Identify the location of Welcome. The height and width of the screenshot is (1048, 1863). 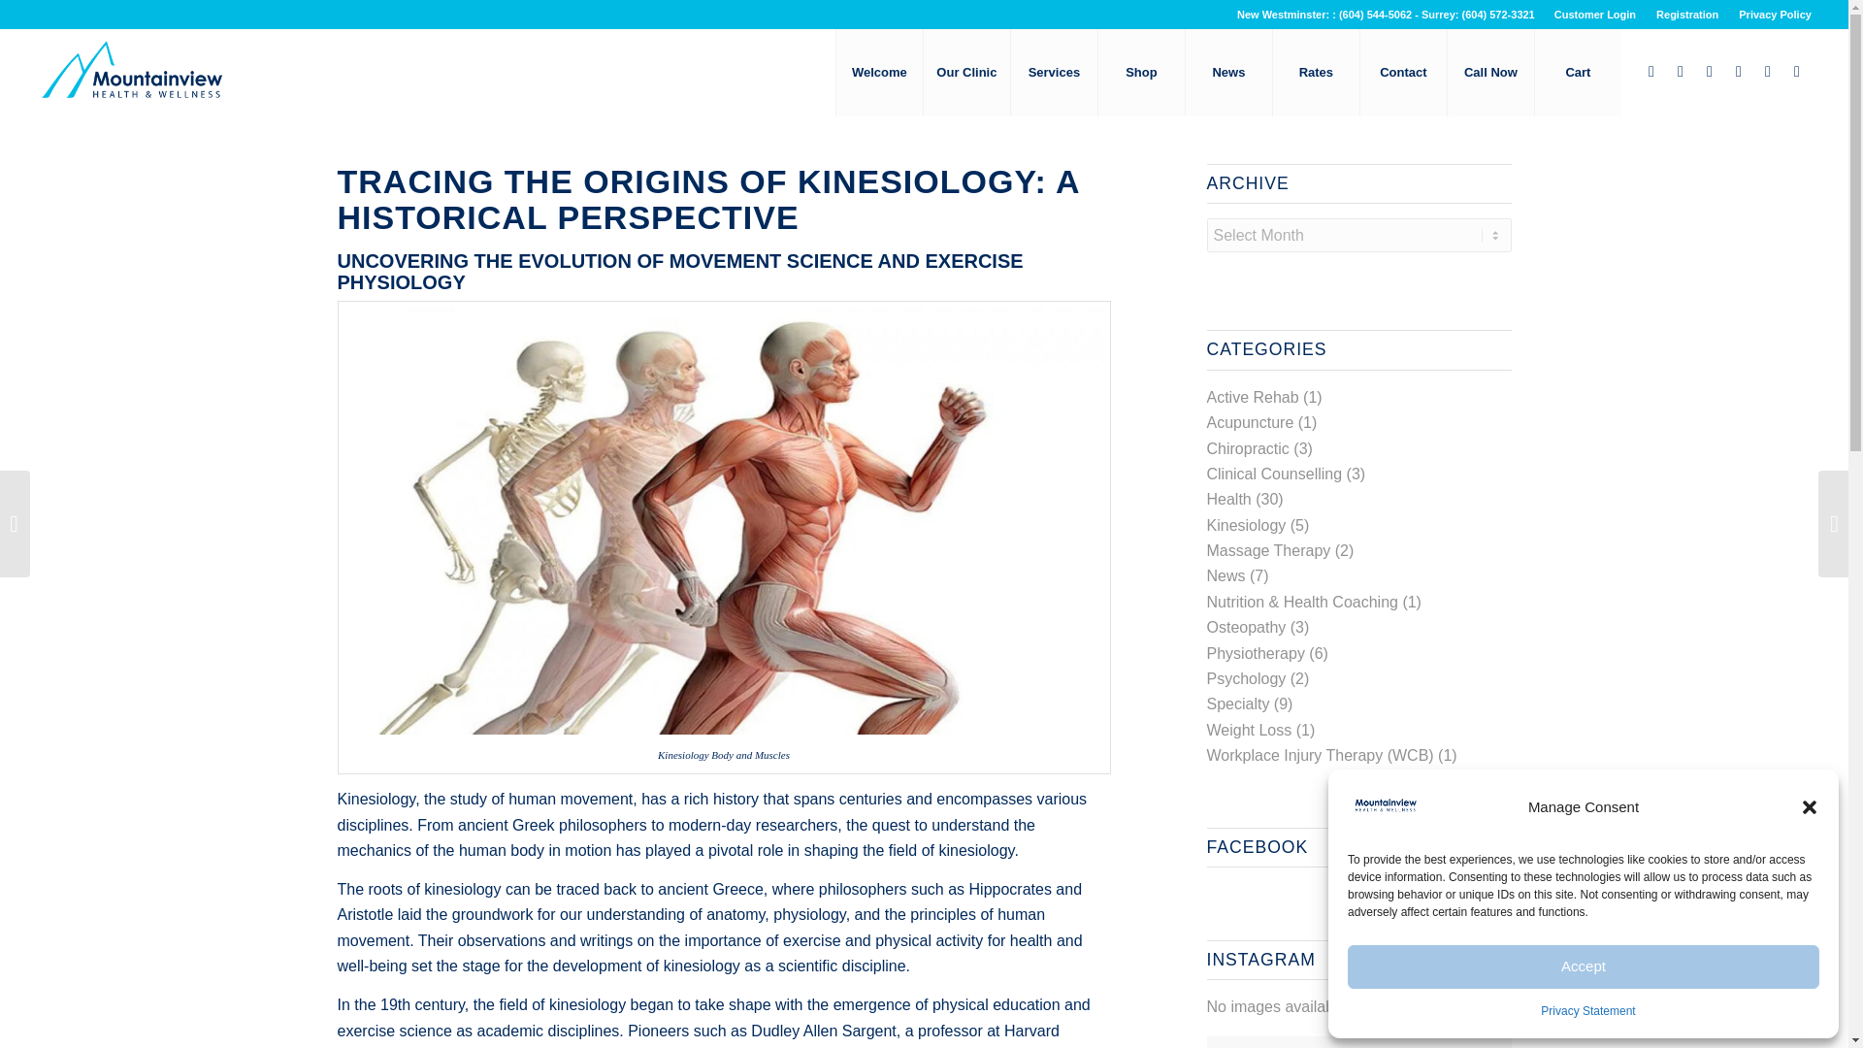
(878, 72).